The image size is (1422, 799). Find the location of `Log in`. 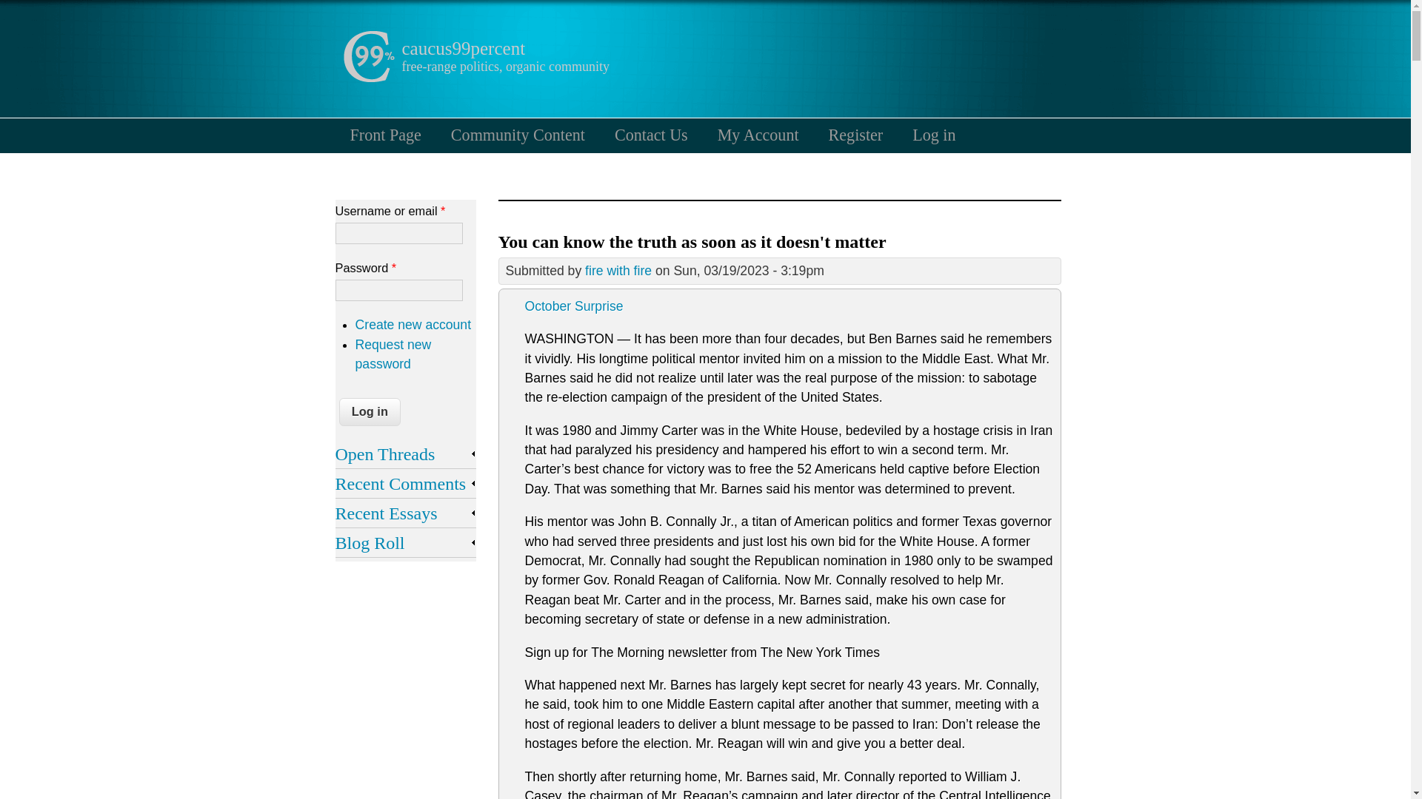

Log in is located at coordinates (933, 135).